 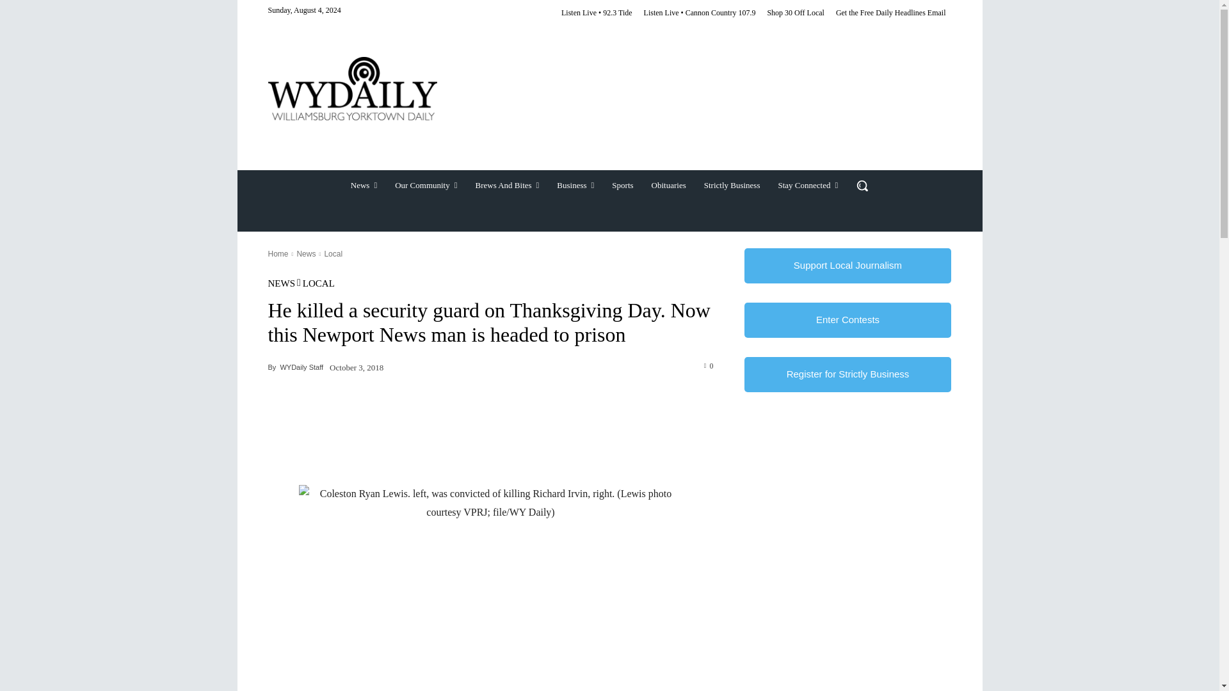 What do you see at coordinates (795, 13) in the screenshot?
I see `Shop 30 Off Local` at bounding box center [795, 13].